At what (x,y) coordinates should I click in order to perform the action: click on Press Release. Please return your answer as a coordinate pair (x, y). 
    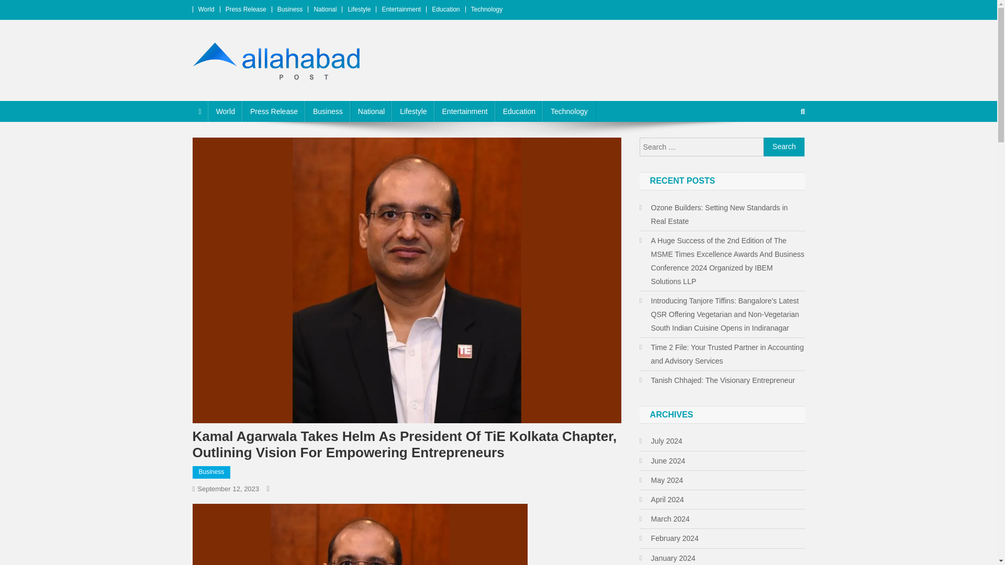
    Looking at the image, I should click on (274, 111).